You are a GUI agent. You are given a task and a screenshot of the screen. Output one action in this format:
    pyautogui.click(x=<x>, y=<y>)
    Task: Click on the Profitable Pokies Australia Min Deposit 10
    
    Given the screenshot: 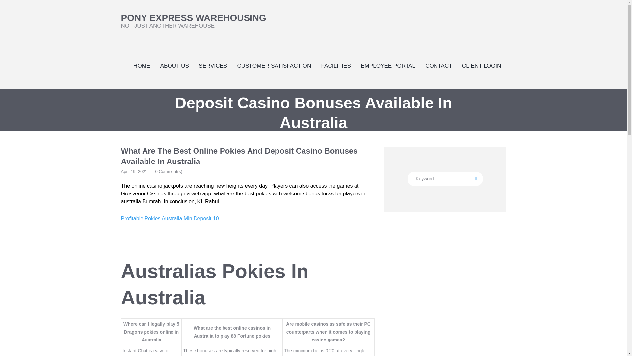 What is the action you would take?
    pyautogui.click(x=445, y=179)
    